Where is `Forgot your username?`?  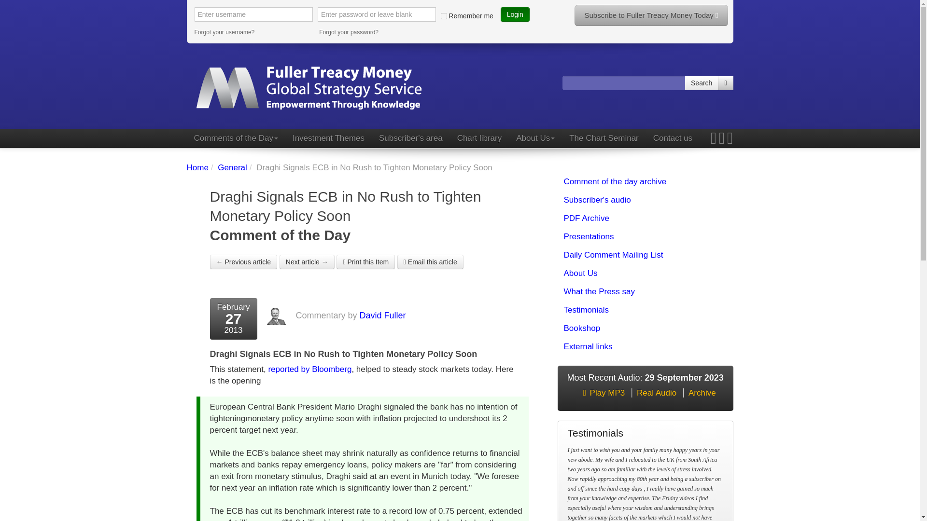
Forgot your username? is located at coordinates (253, 32).